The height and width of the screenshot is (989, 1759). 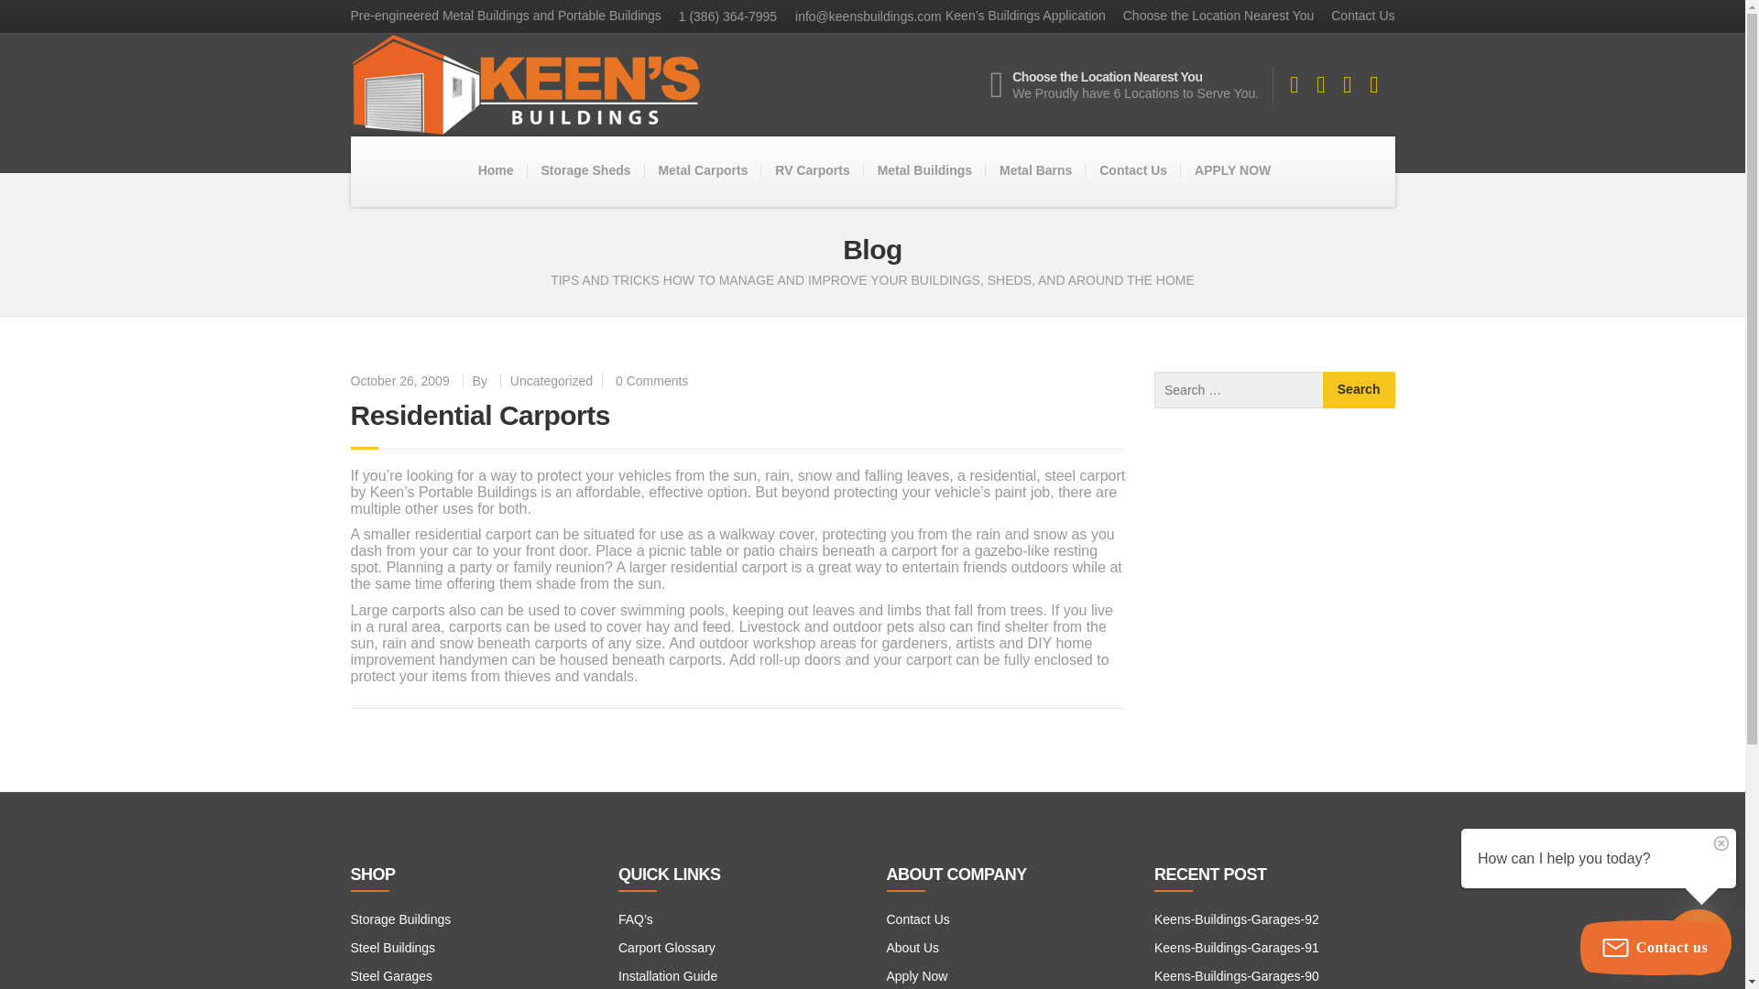 I want to click on Choose the Location Nearest You, so click(x=1211, y=16).